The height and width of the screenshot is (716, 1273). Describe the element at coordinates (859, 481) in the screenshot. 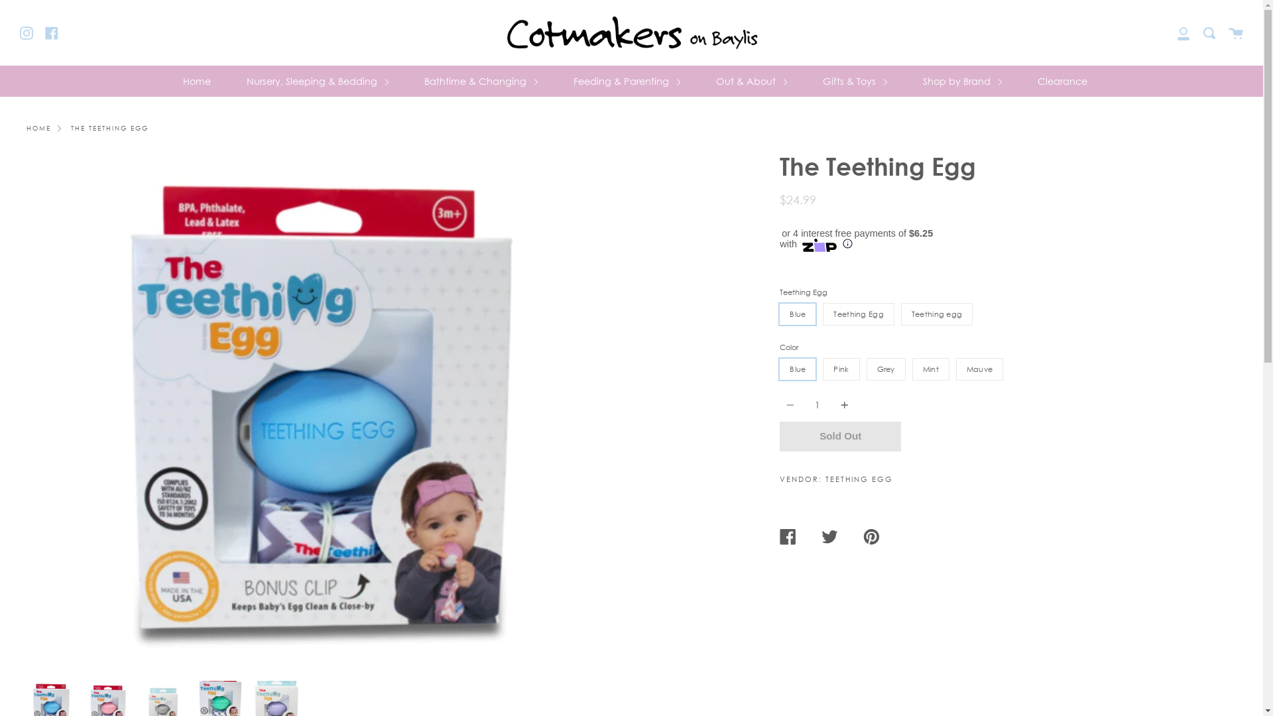

I see `TEETHING EGG` at that location.